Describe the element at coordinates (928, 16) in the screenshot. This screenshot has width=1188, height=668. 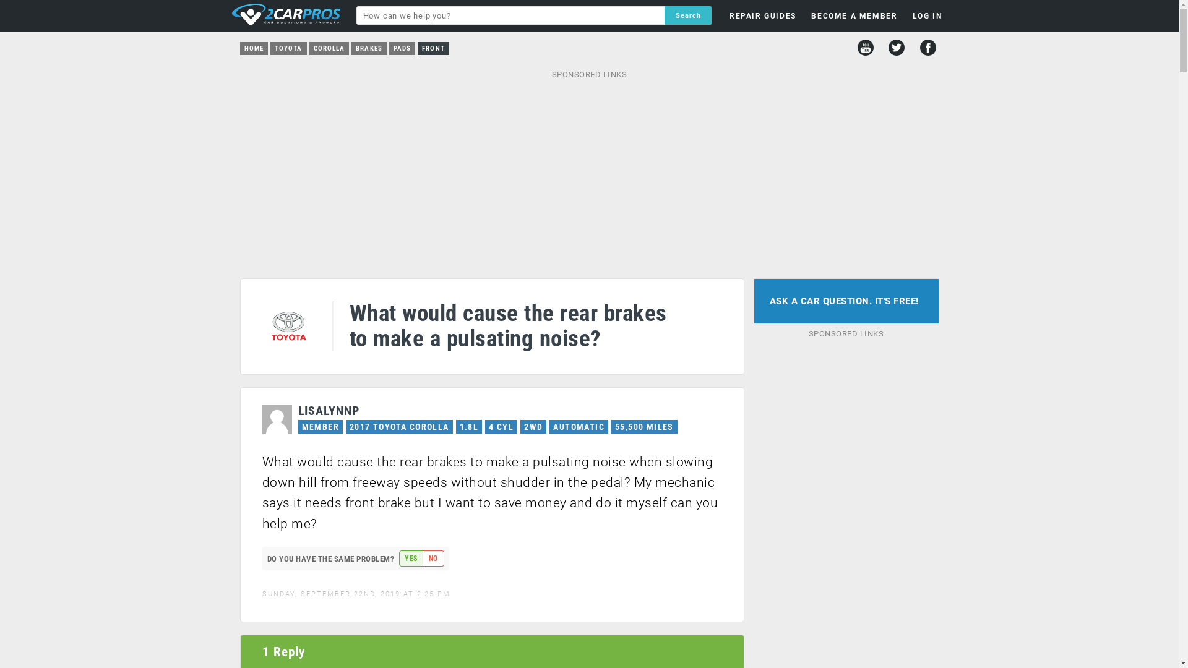
I see `LOG IN` at that location.